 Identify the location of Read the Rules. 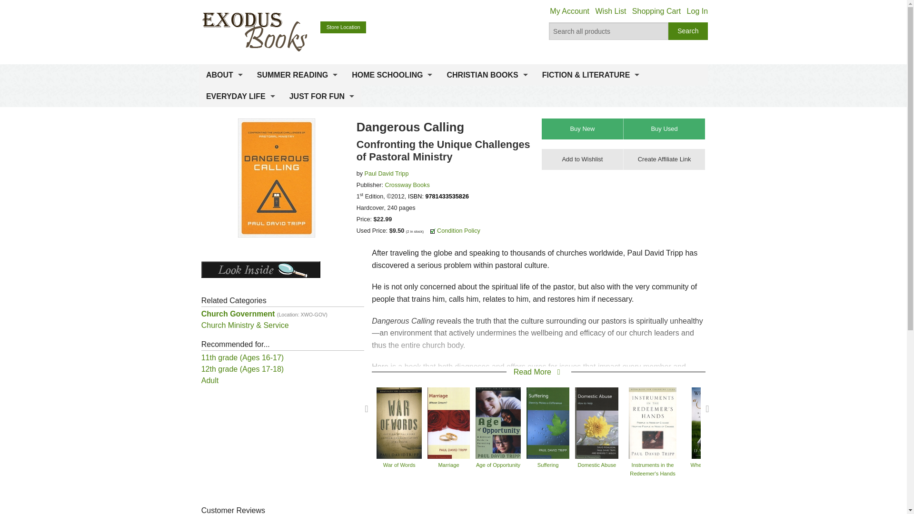
(297, 98).